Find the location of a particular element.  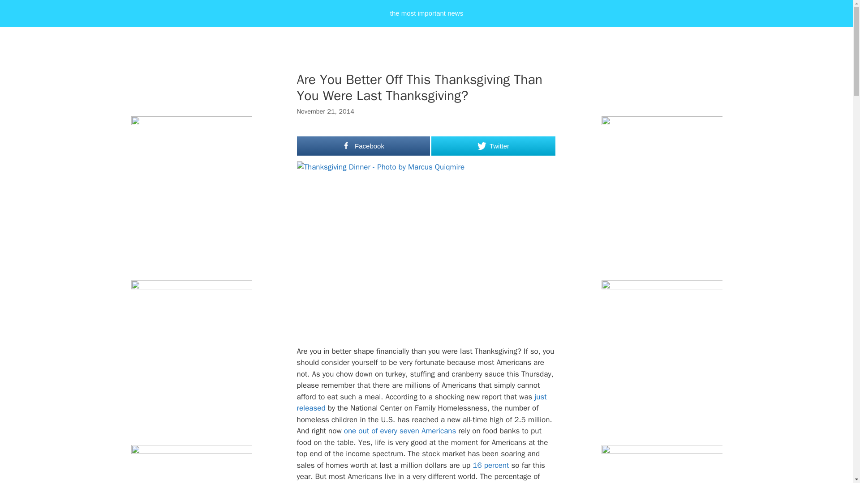

16 percent is located at coordinates (490, 465).